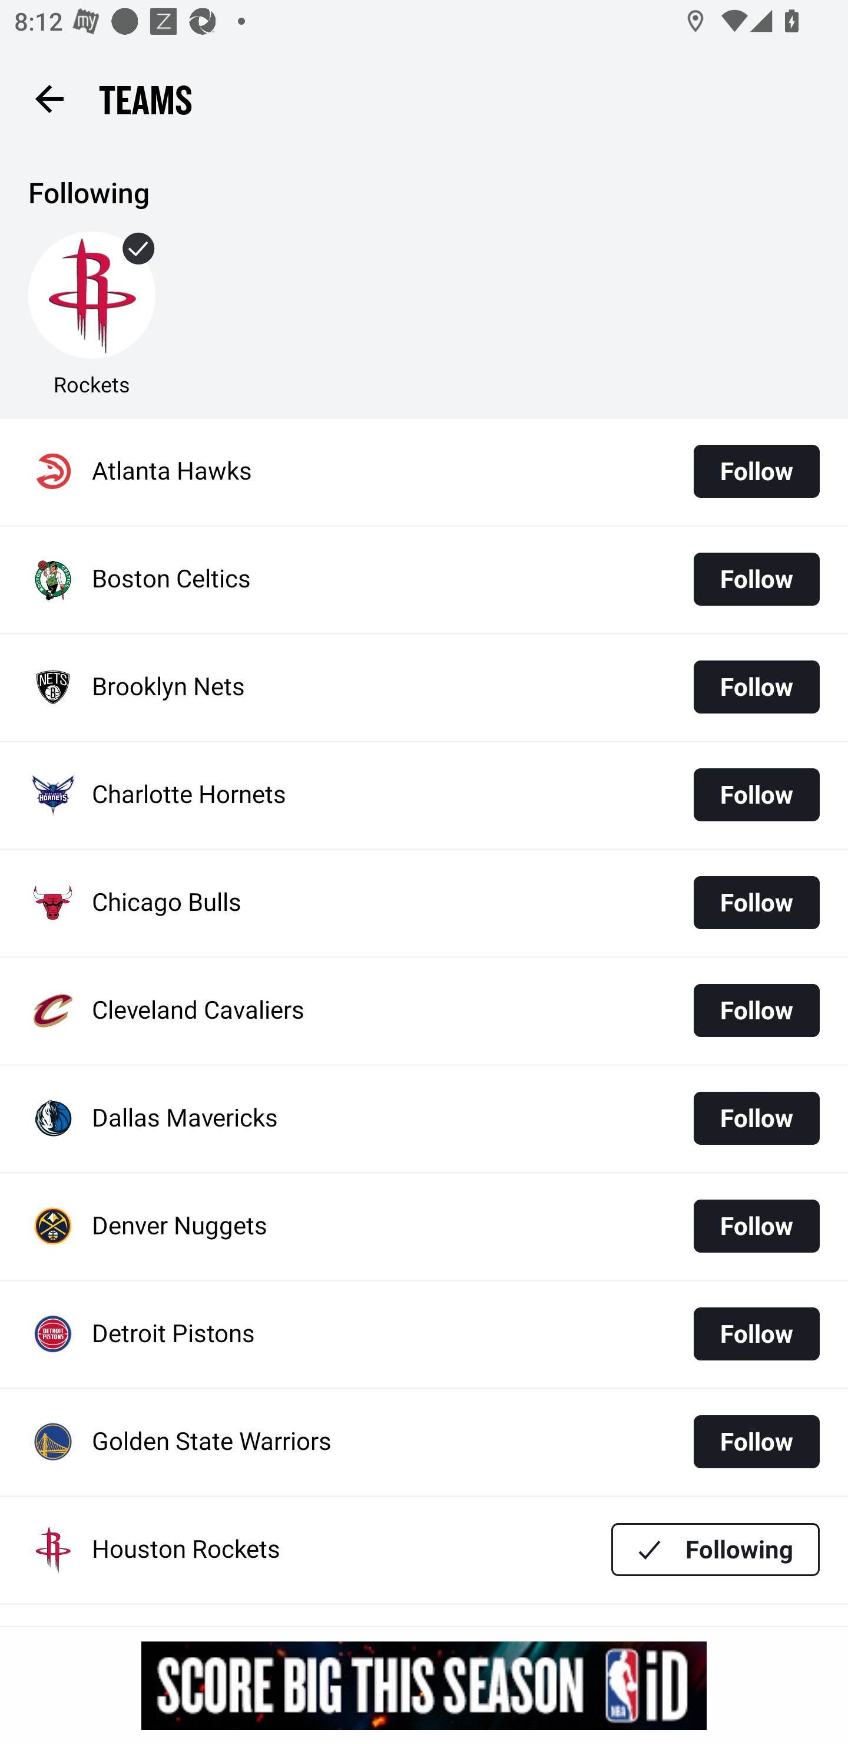  I want to click on Dallas Mavericks Follow, so click(424, 1118).